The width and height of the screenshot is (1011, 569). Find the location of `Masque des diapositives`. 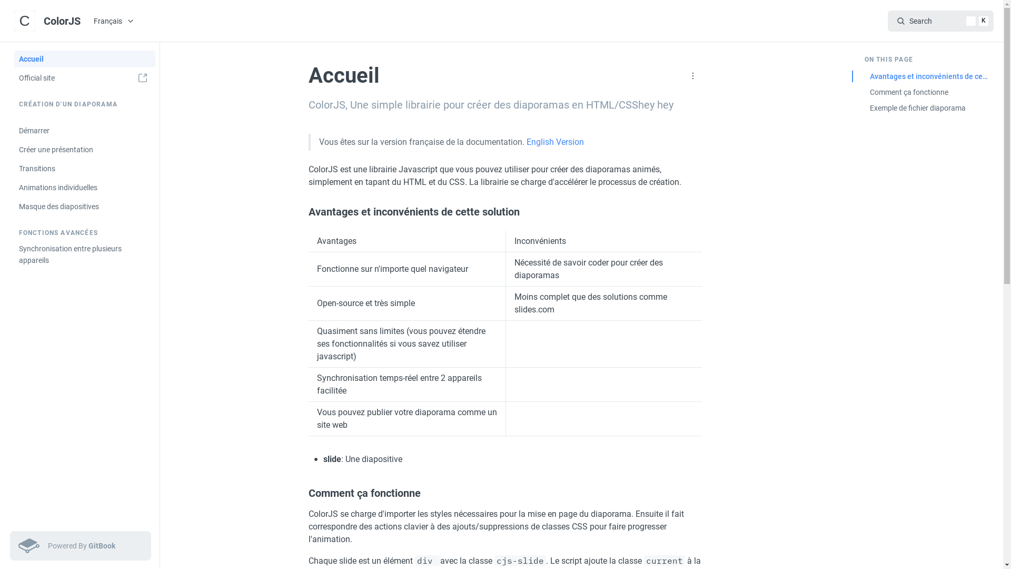

Masque des diapositives is located at coordinates (84, 207).